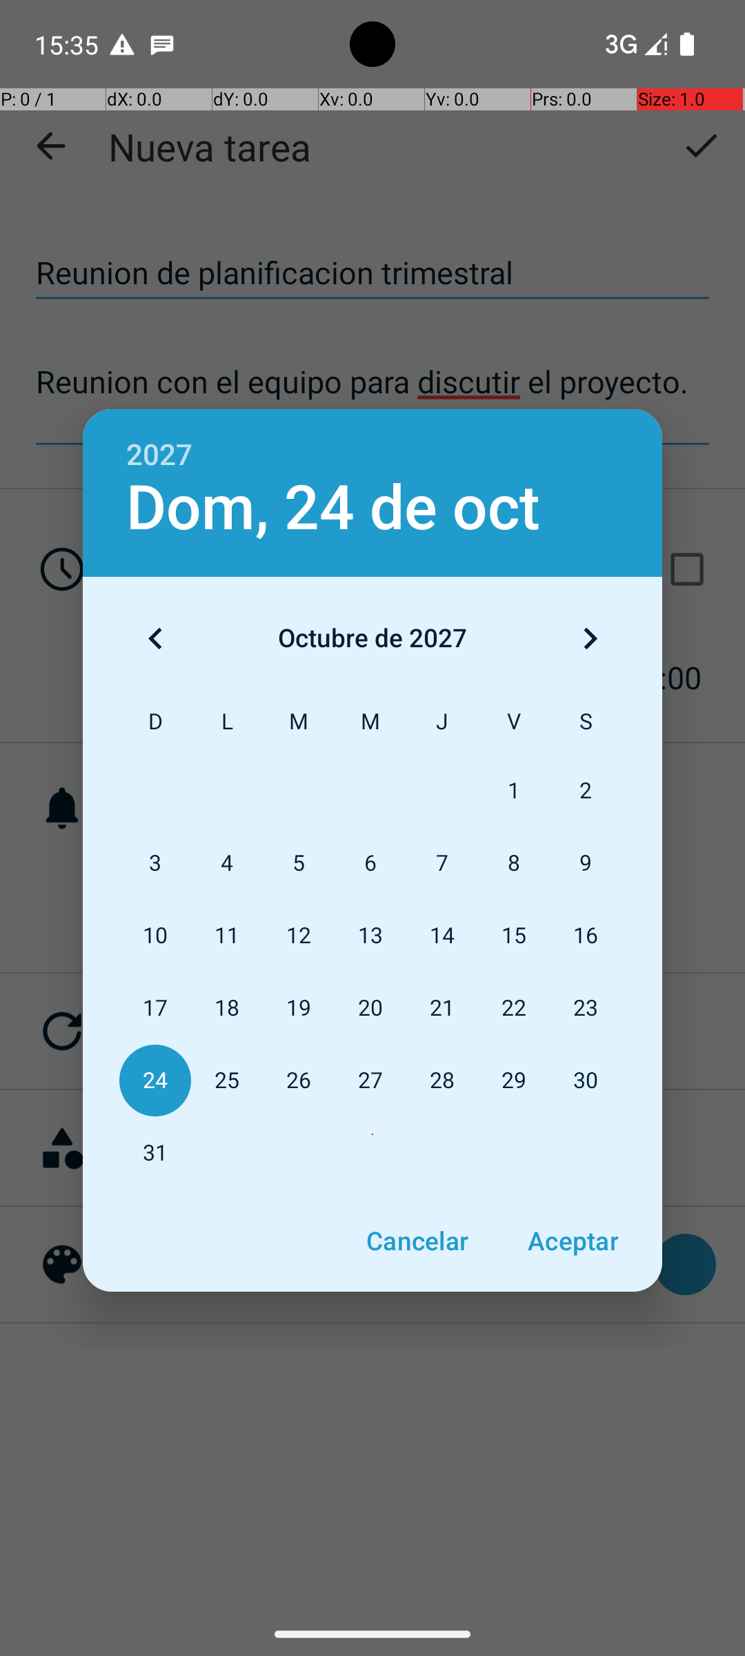  What do you see at coordinates (155, 638) in the screenshot?
I see `Mes anterior` at bounding box center [155, 638].